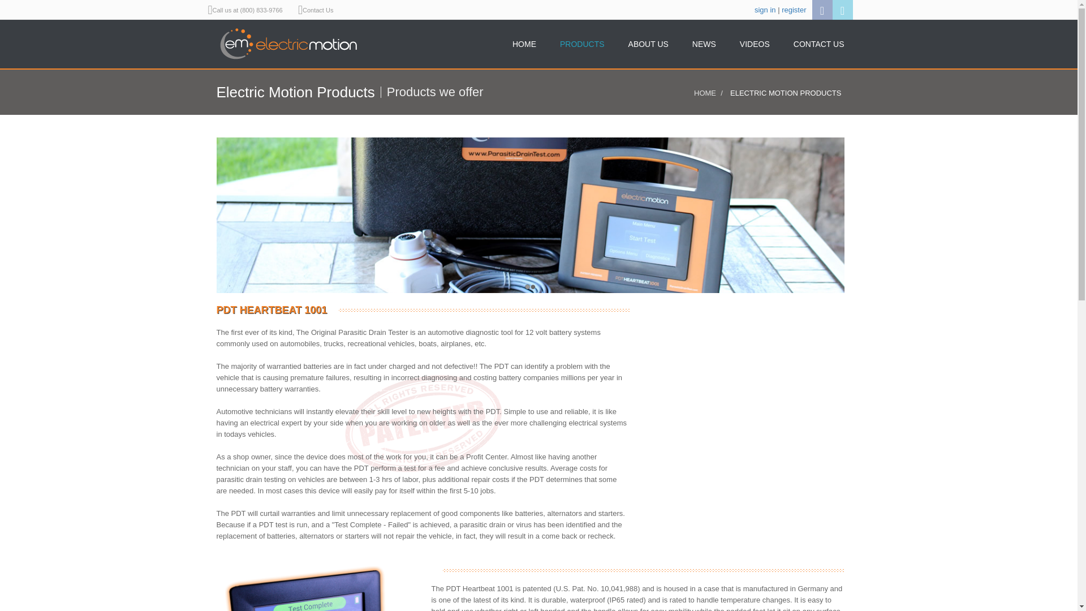 The width and height of the screenshot is (1086, 611). I want to click on PRODUCTS, so click(585, 42).